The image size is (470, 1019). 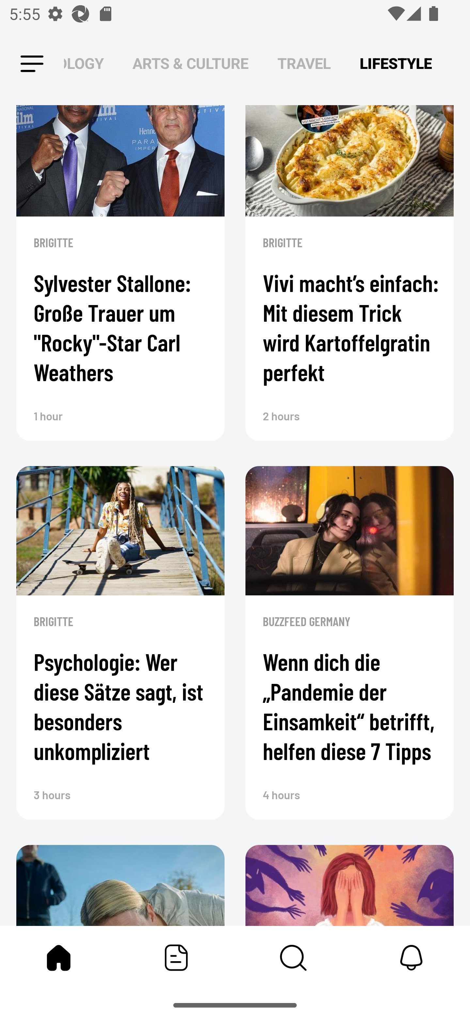 I want to click on TRAVEL, so click(x=304, y=63).